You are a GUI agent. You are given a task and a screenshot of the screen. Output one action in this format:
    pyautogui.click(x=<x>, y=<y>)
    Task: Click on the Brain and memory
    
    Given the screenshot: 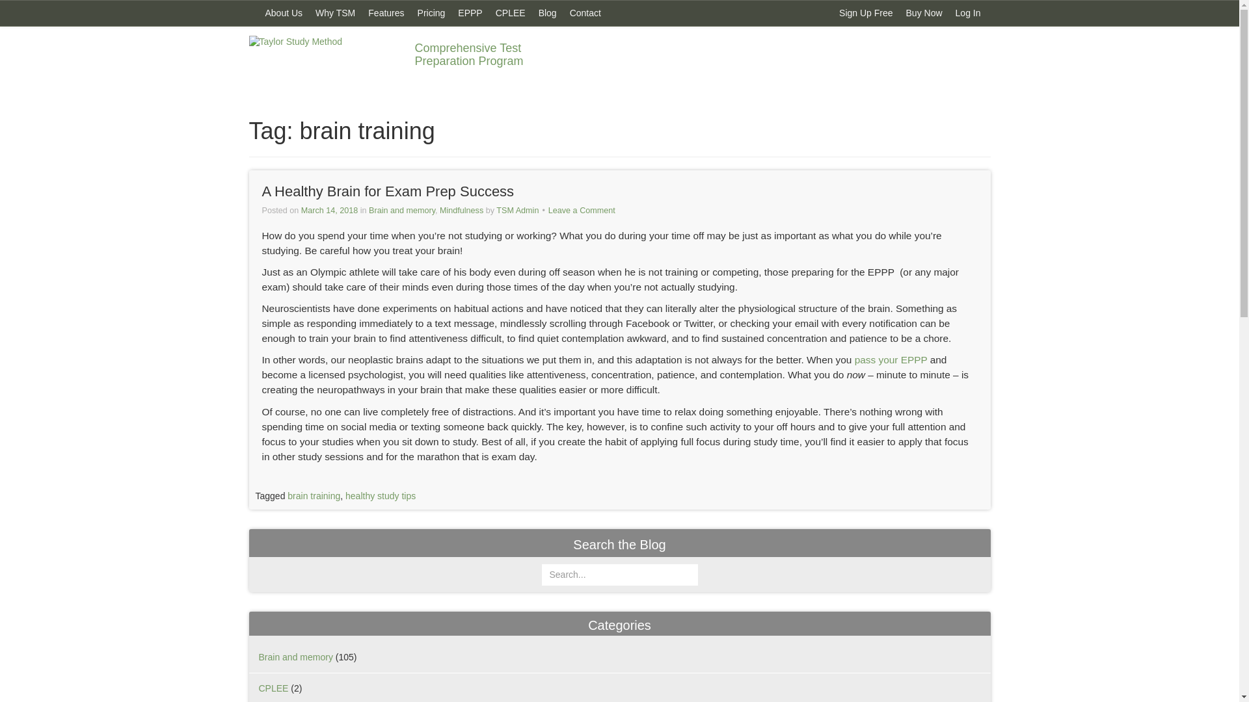 What is the action you would take?
    pyautogui.click(x=295, y=657)
    